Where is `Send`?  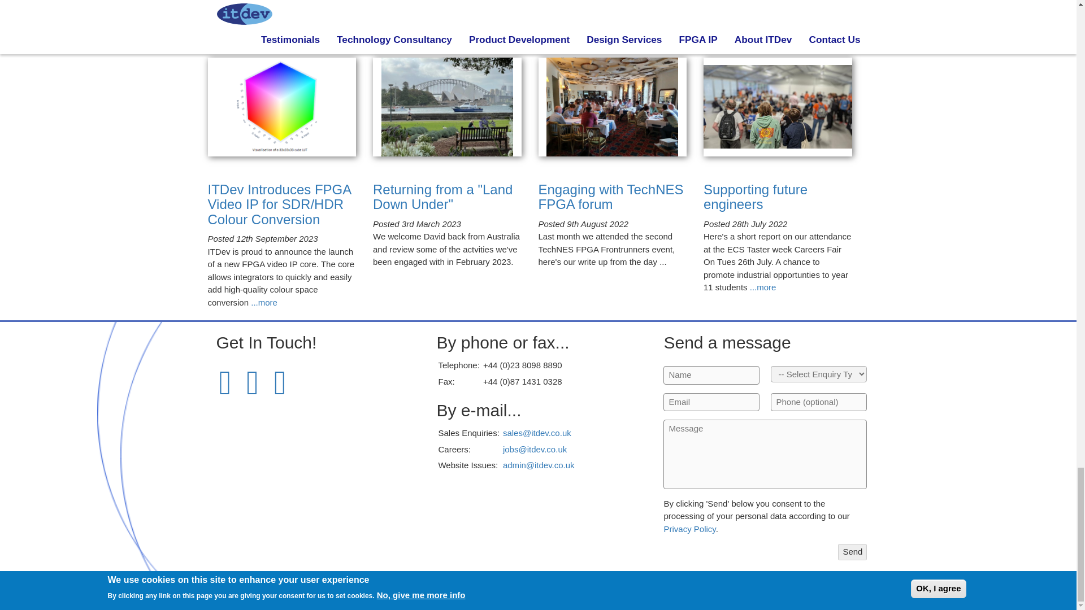
Send is located at coordinates (852, 552).